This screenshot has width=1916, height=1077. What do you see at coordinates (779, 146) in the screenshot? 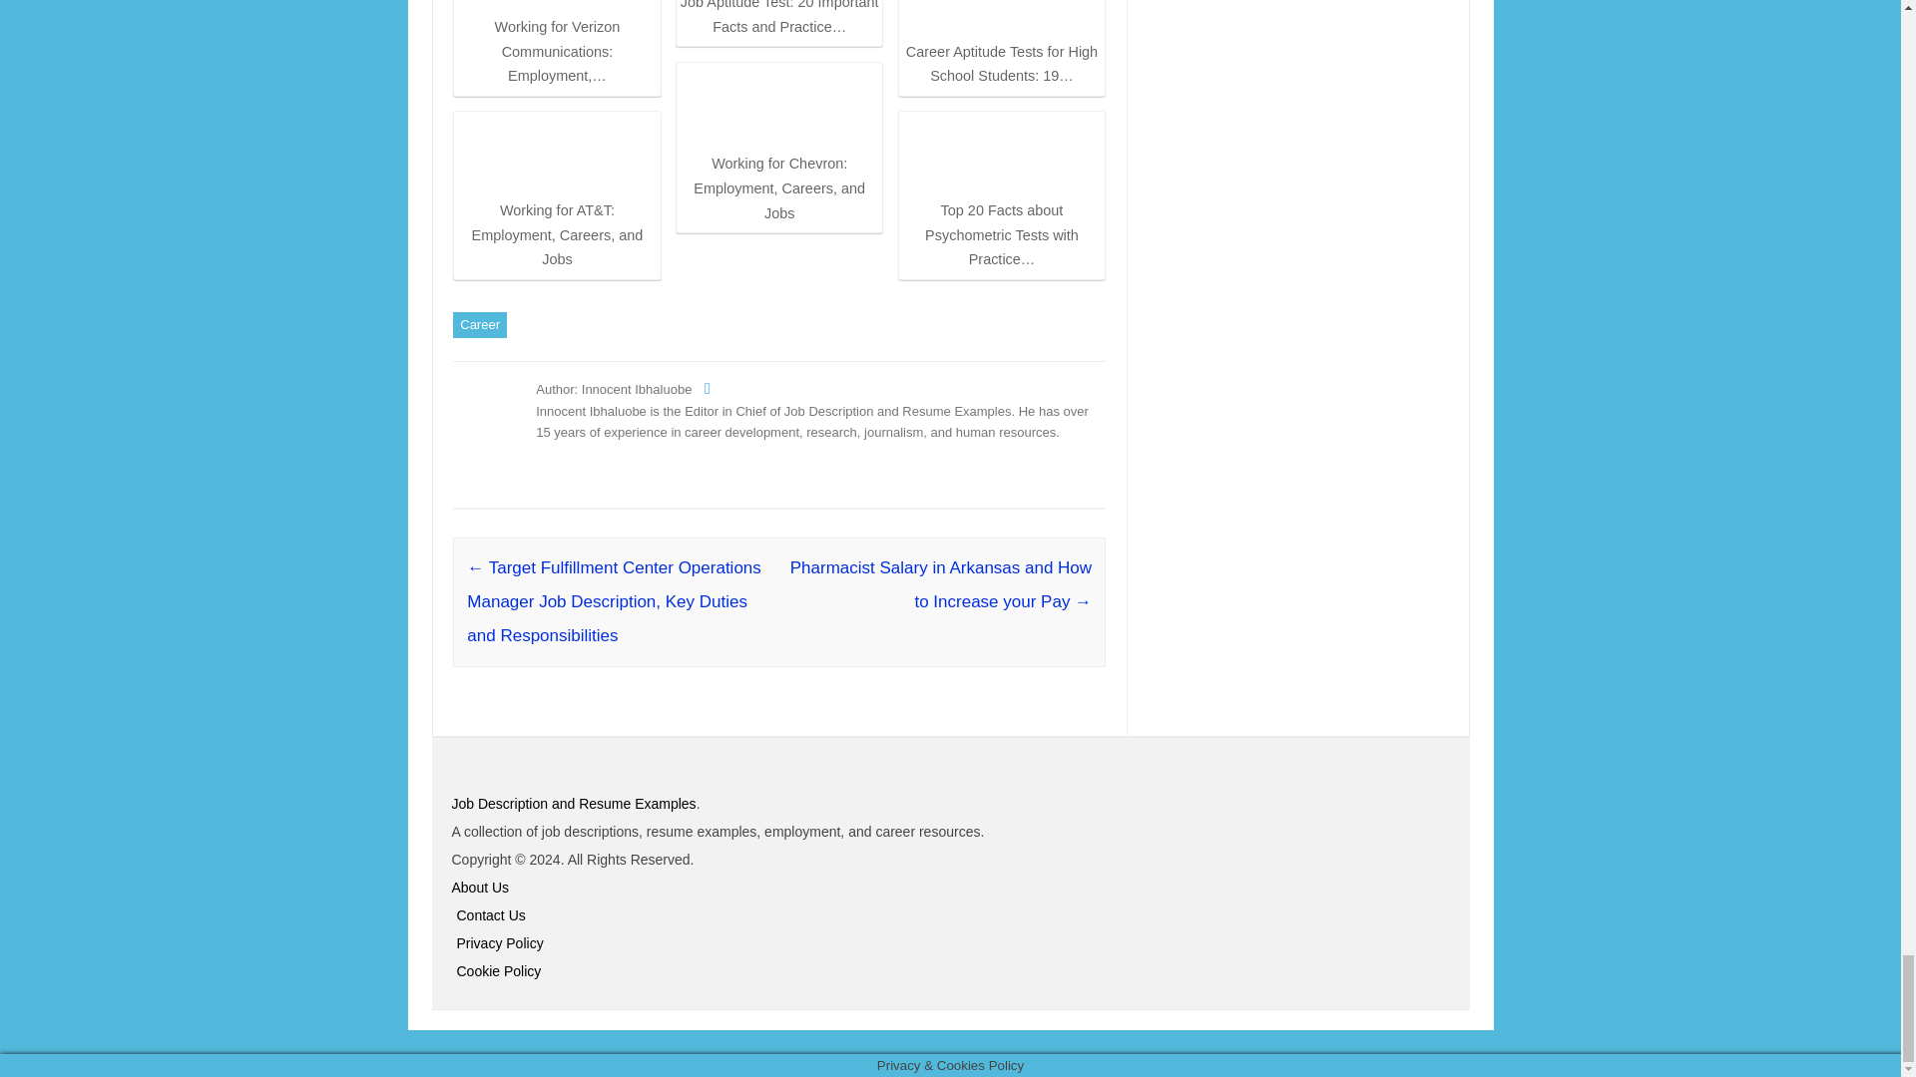
I see `Working for Chevron: Employment, Careers, and Jobs` at bounding box center [779, 146].